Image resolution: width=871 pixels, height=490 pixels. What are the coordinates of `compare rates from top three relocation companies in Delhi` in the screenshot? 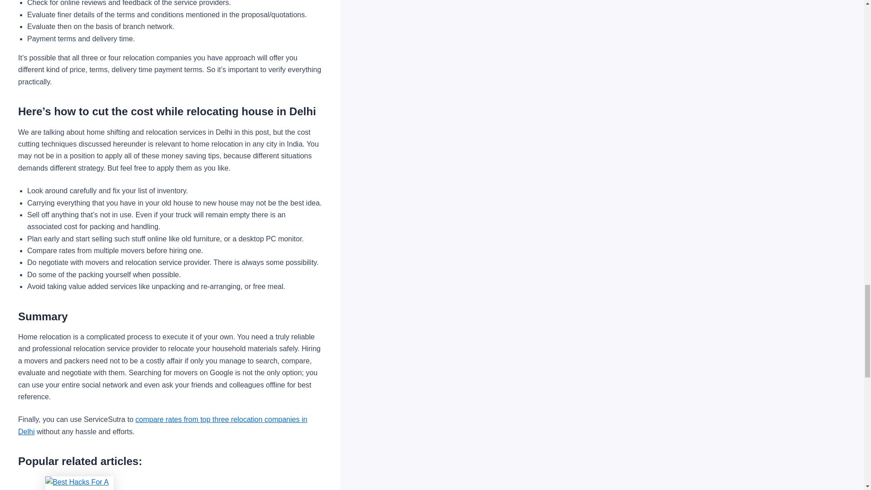 It's located at (162, 425).